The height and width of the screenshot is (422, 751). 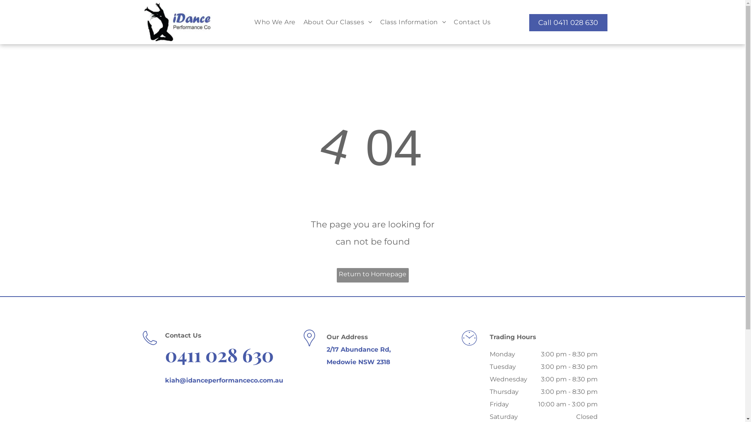 I want to click on Clock Icon, so click(x=469, y=338).